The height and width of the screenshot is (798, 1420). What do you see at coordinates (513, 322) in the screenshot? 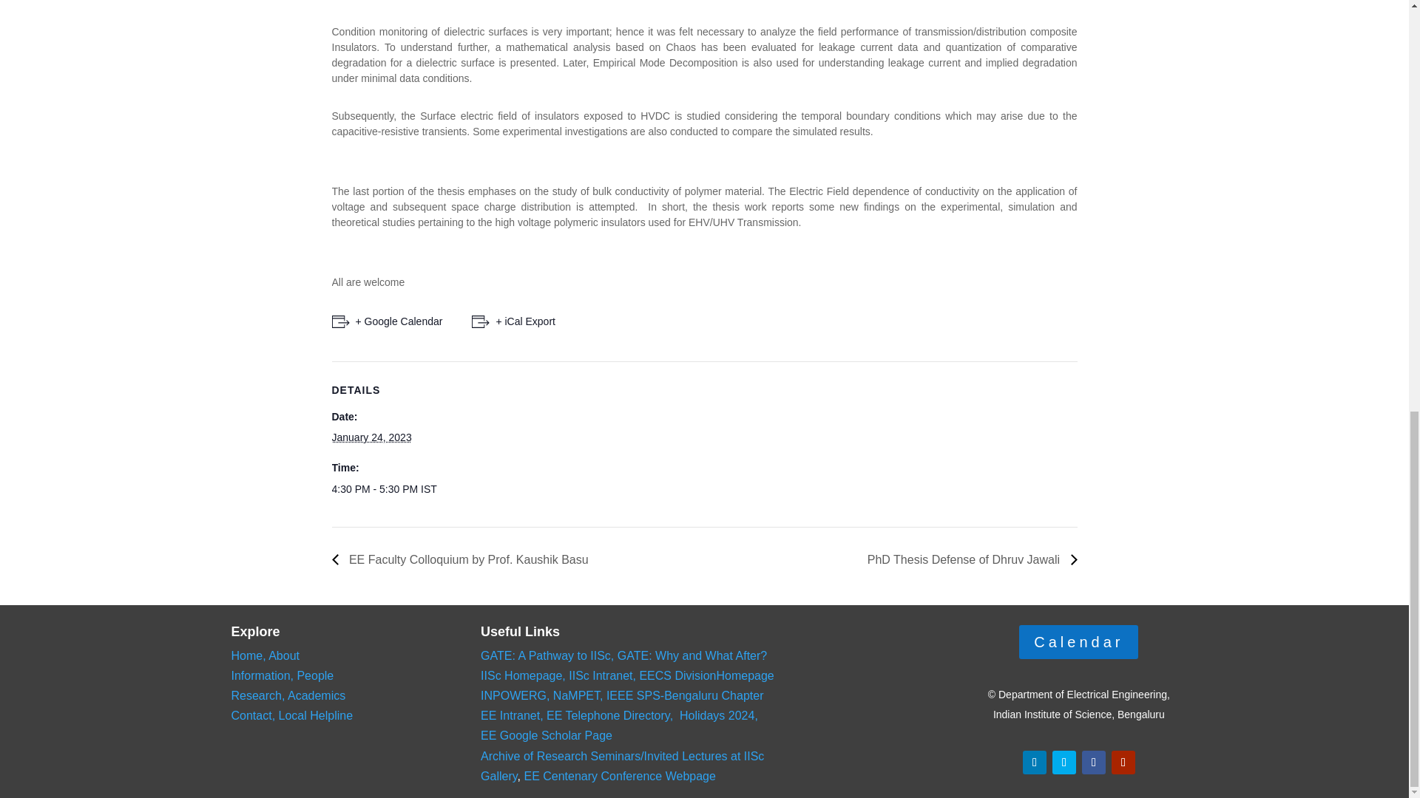
I see `Download .ics file` at bounding box center [513, 322].